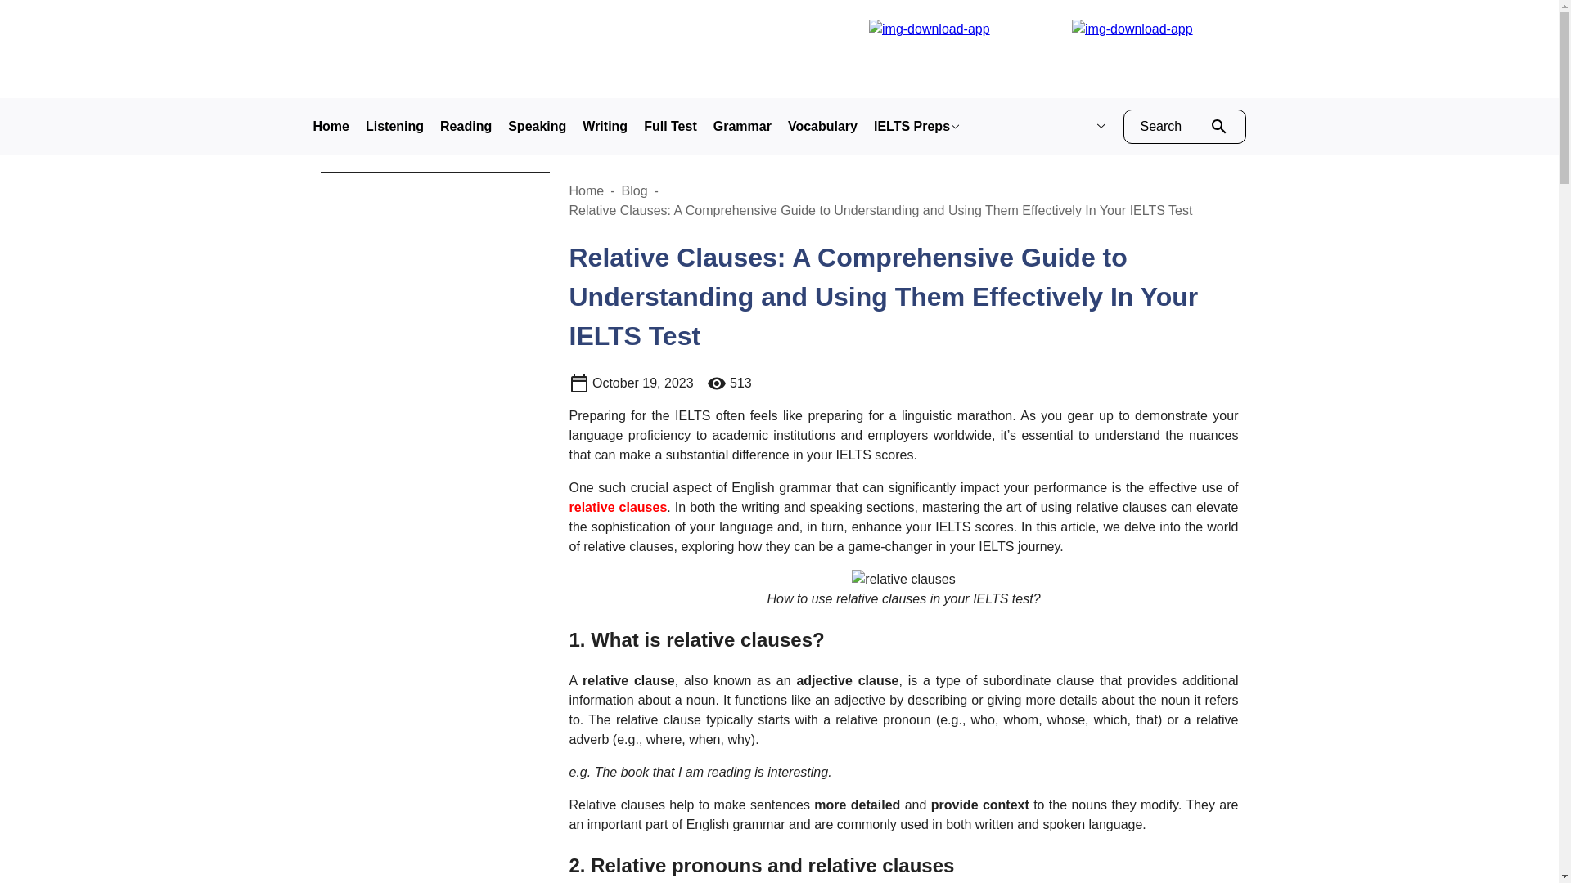  Describe the element at coordinates (741, 126) in the screenshot. I see `Grammar` at that location.